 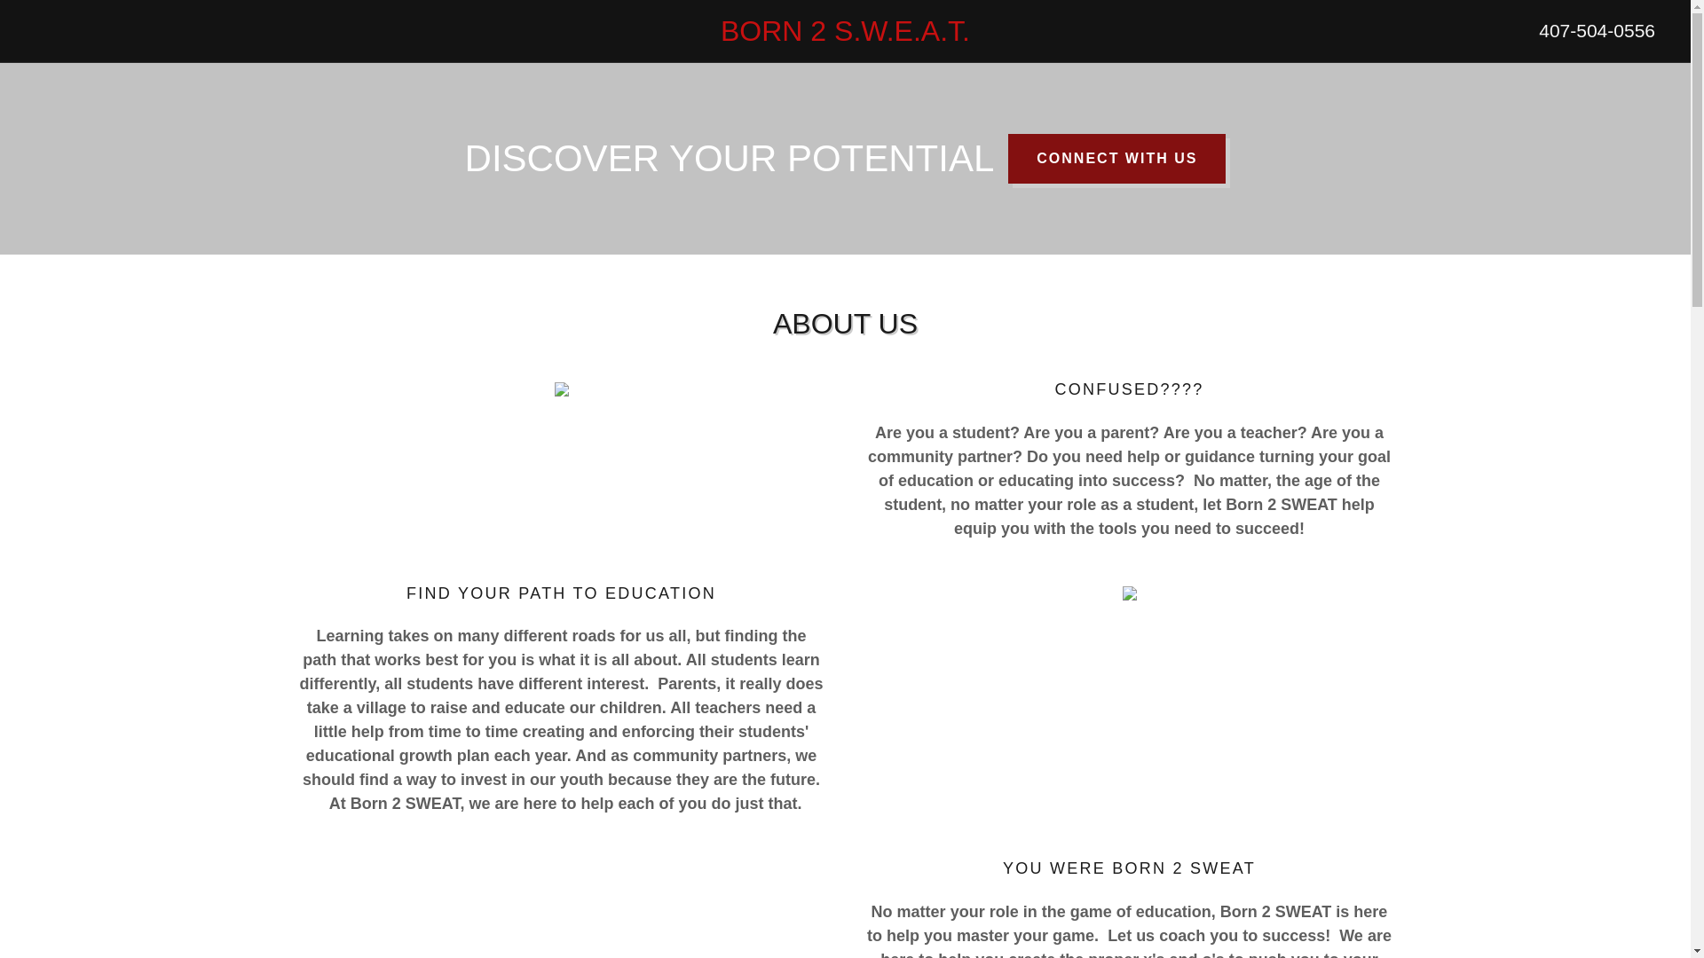 What do you see at coordinates (1116, 159) in the screenshot?
I see `CONNECT WITH US` at bounding box center [1116, 159].